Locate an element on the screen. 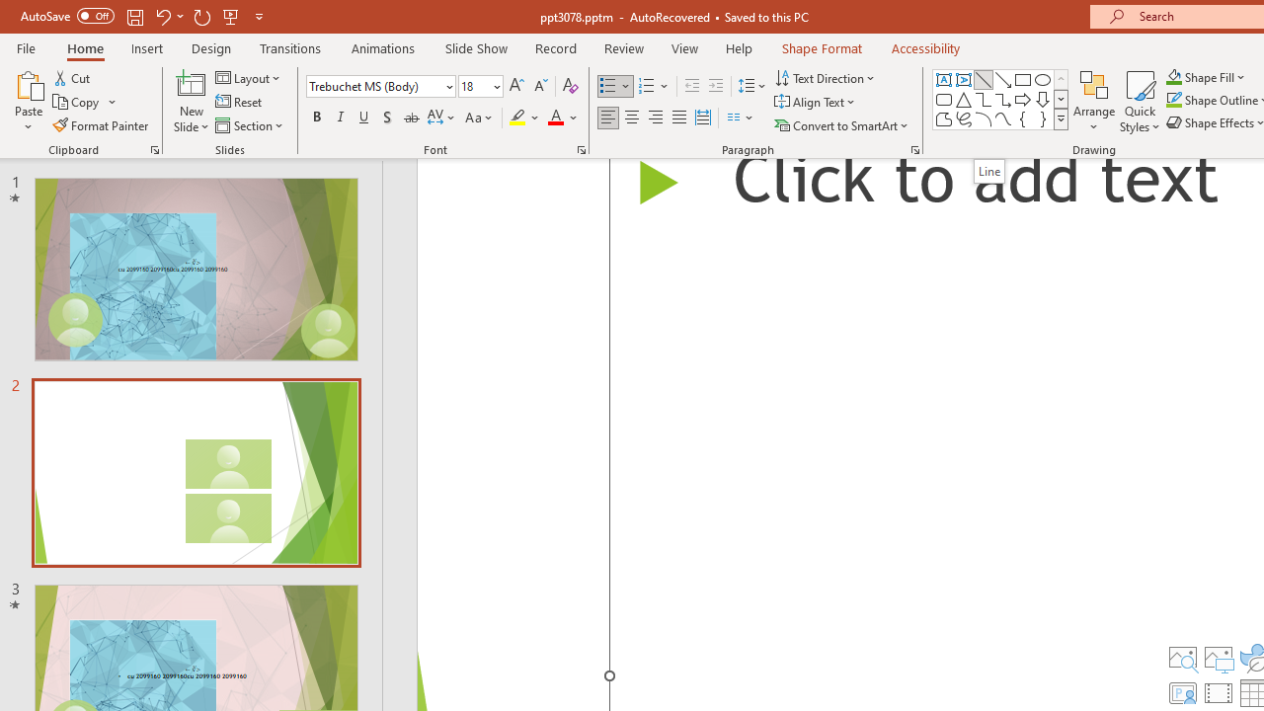 The height and width of the screenshot is (711, 1264). Right Brace is located at coordinates (1043, 118).